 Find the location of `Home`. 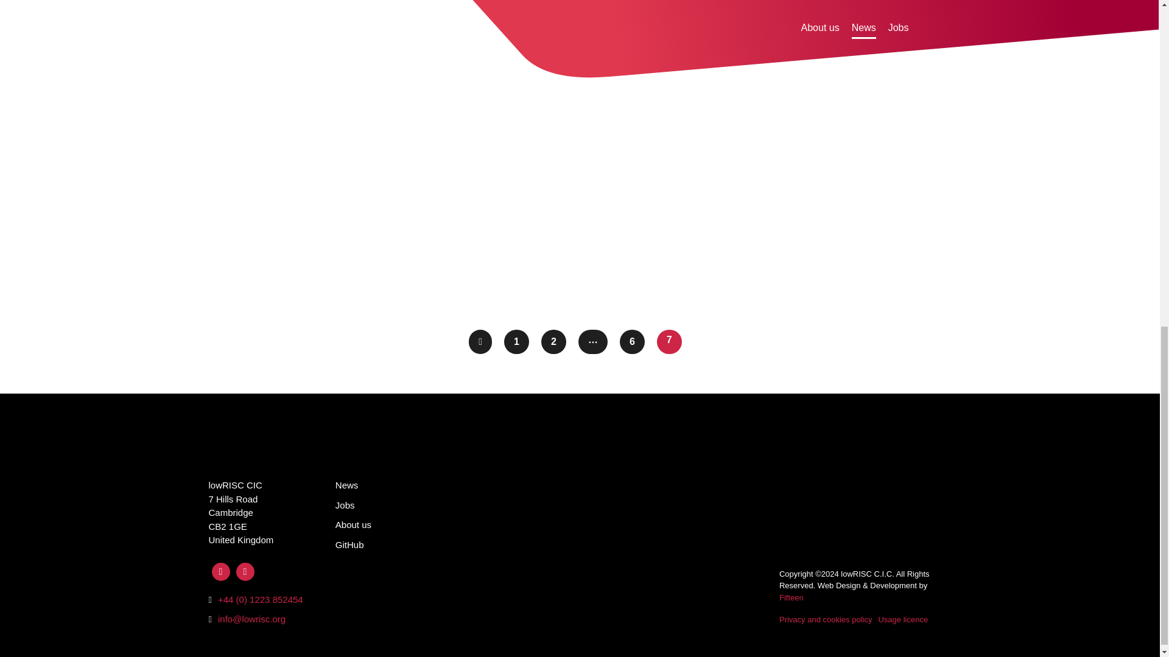

Home is located at coordinates (226, 450).